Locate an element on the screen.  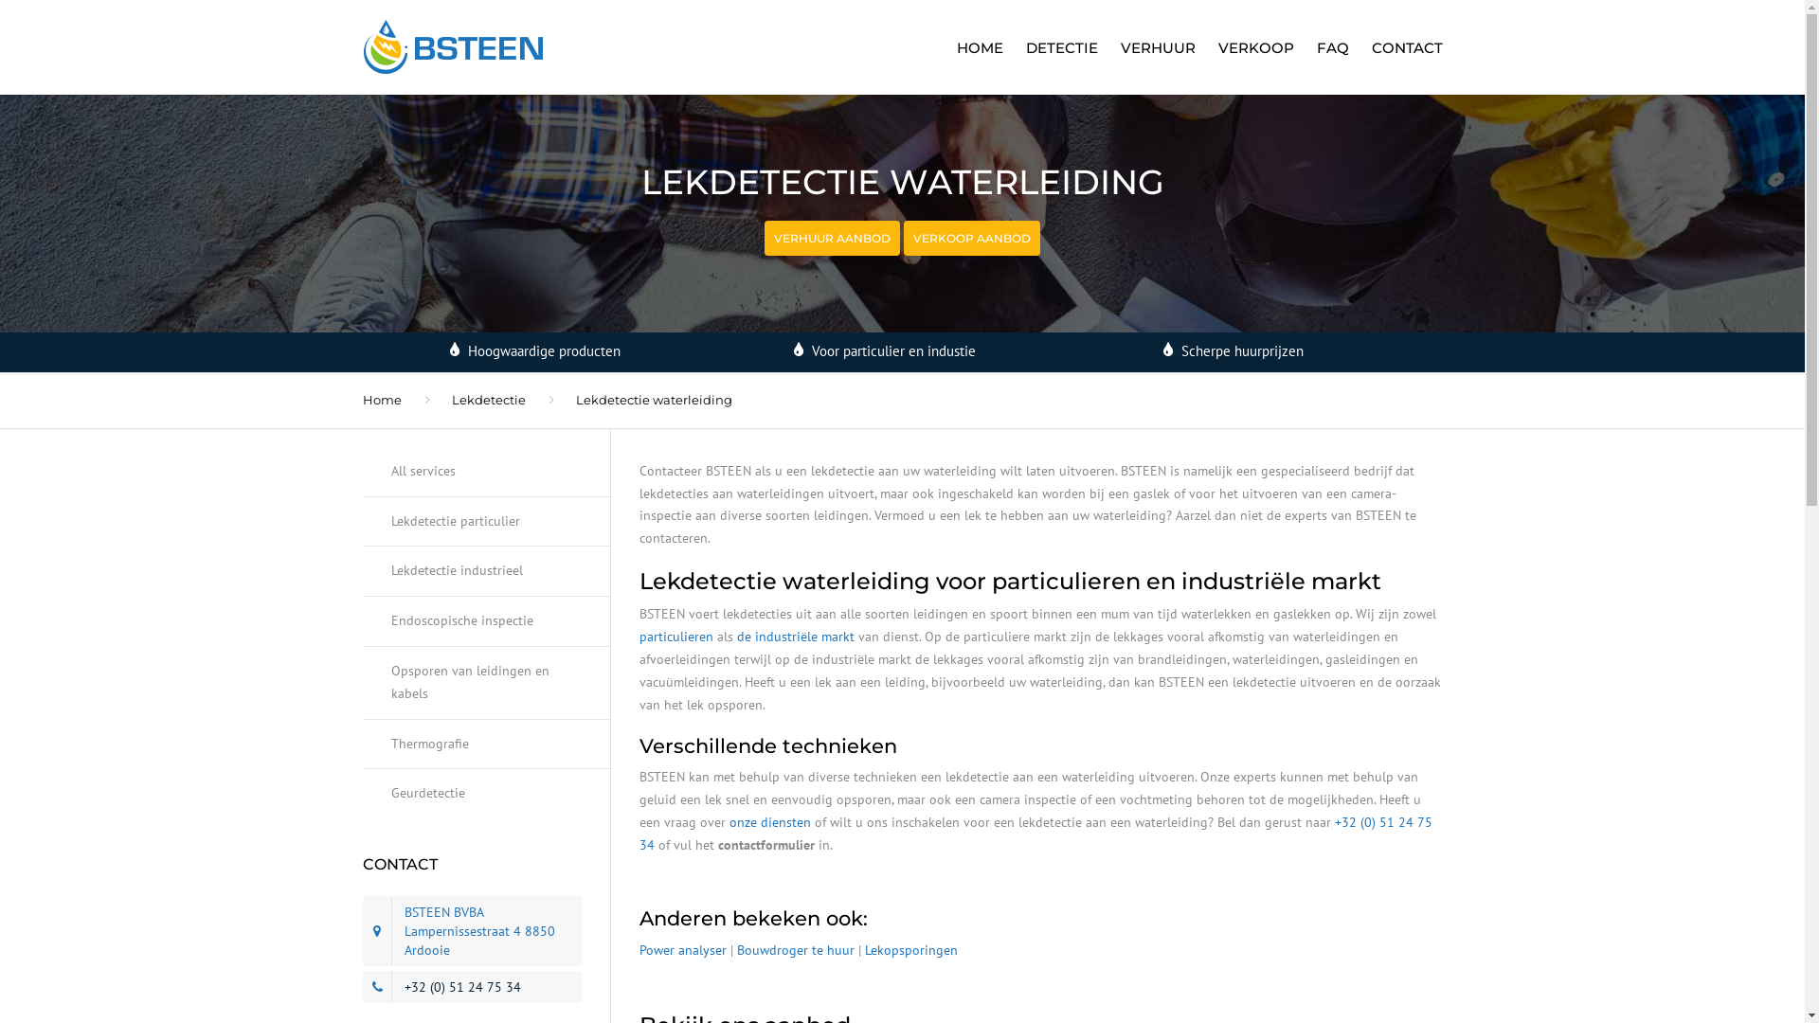
+32 (0) 51 24 75 34 is located at coordinates (1036, 834).